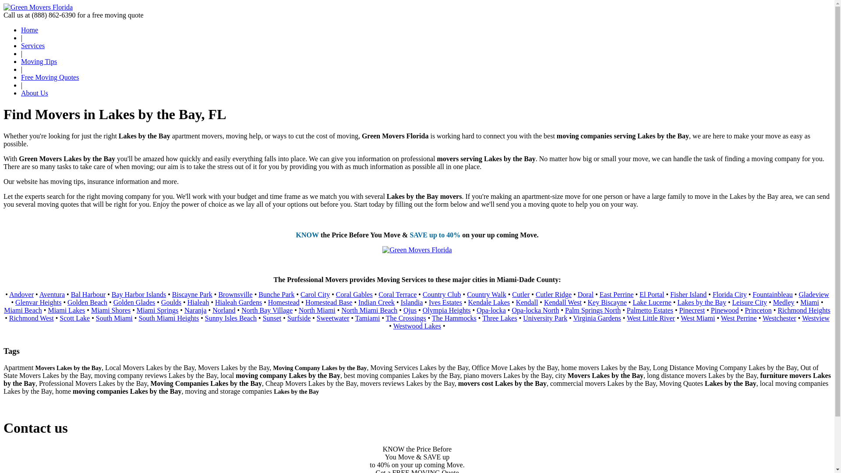 This screenshot has width=841, height=473. What do you see at coordinates (38, 302) in the screenshot?
I see `Glenvar Heights` at bounding box center [38, 302].